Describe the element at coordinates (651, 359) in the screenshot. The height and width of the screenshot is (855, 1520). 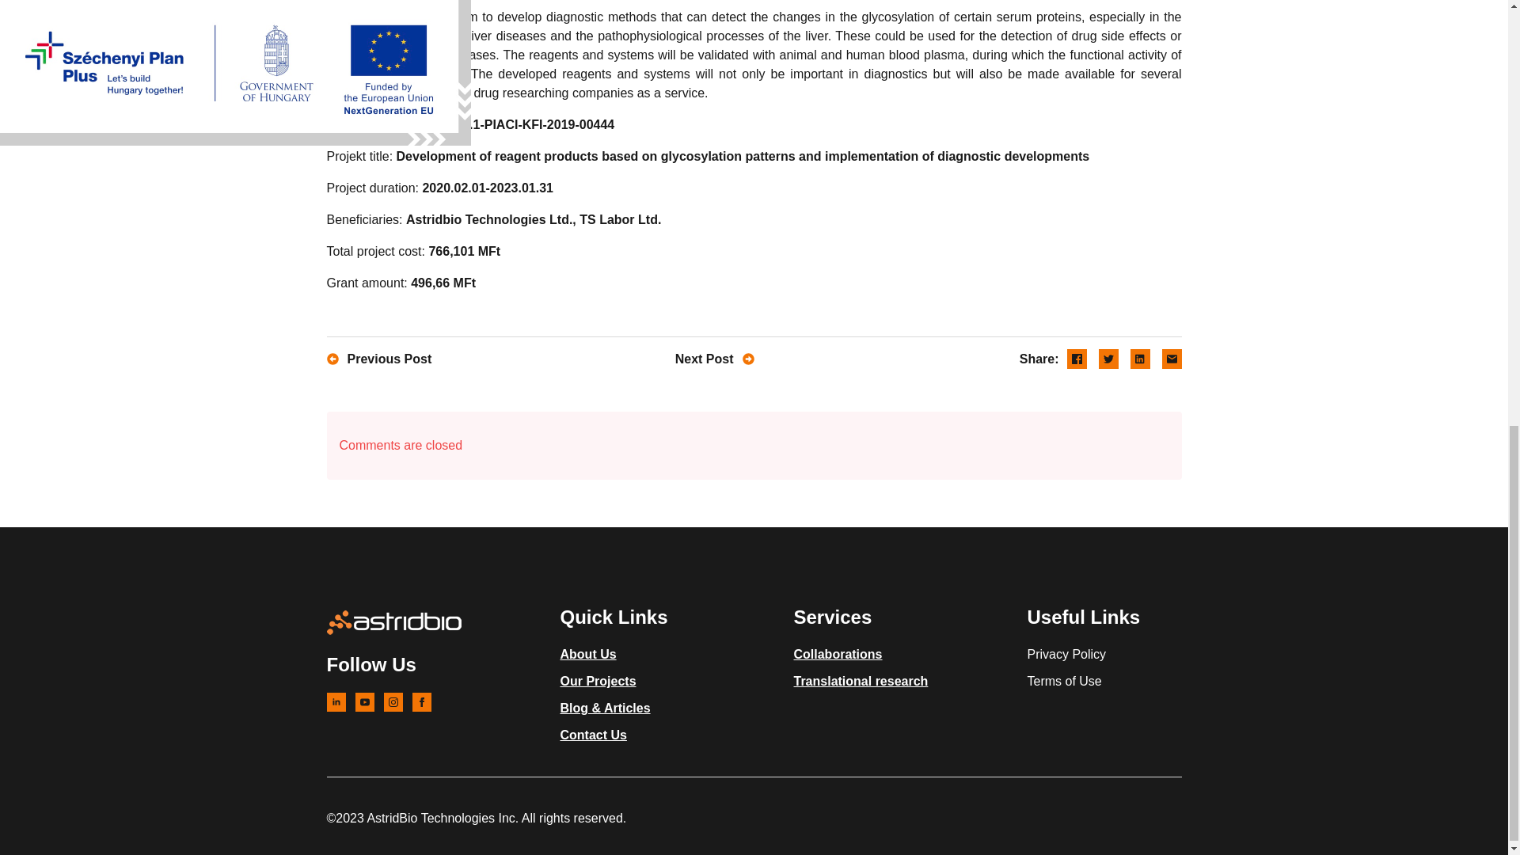
I see `Next Post` at that location.